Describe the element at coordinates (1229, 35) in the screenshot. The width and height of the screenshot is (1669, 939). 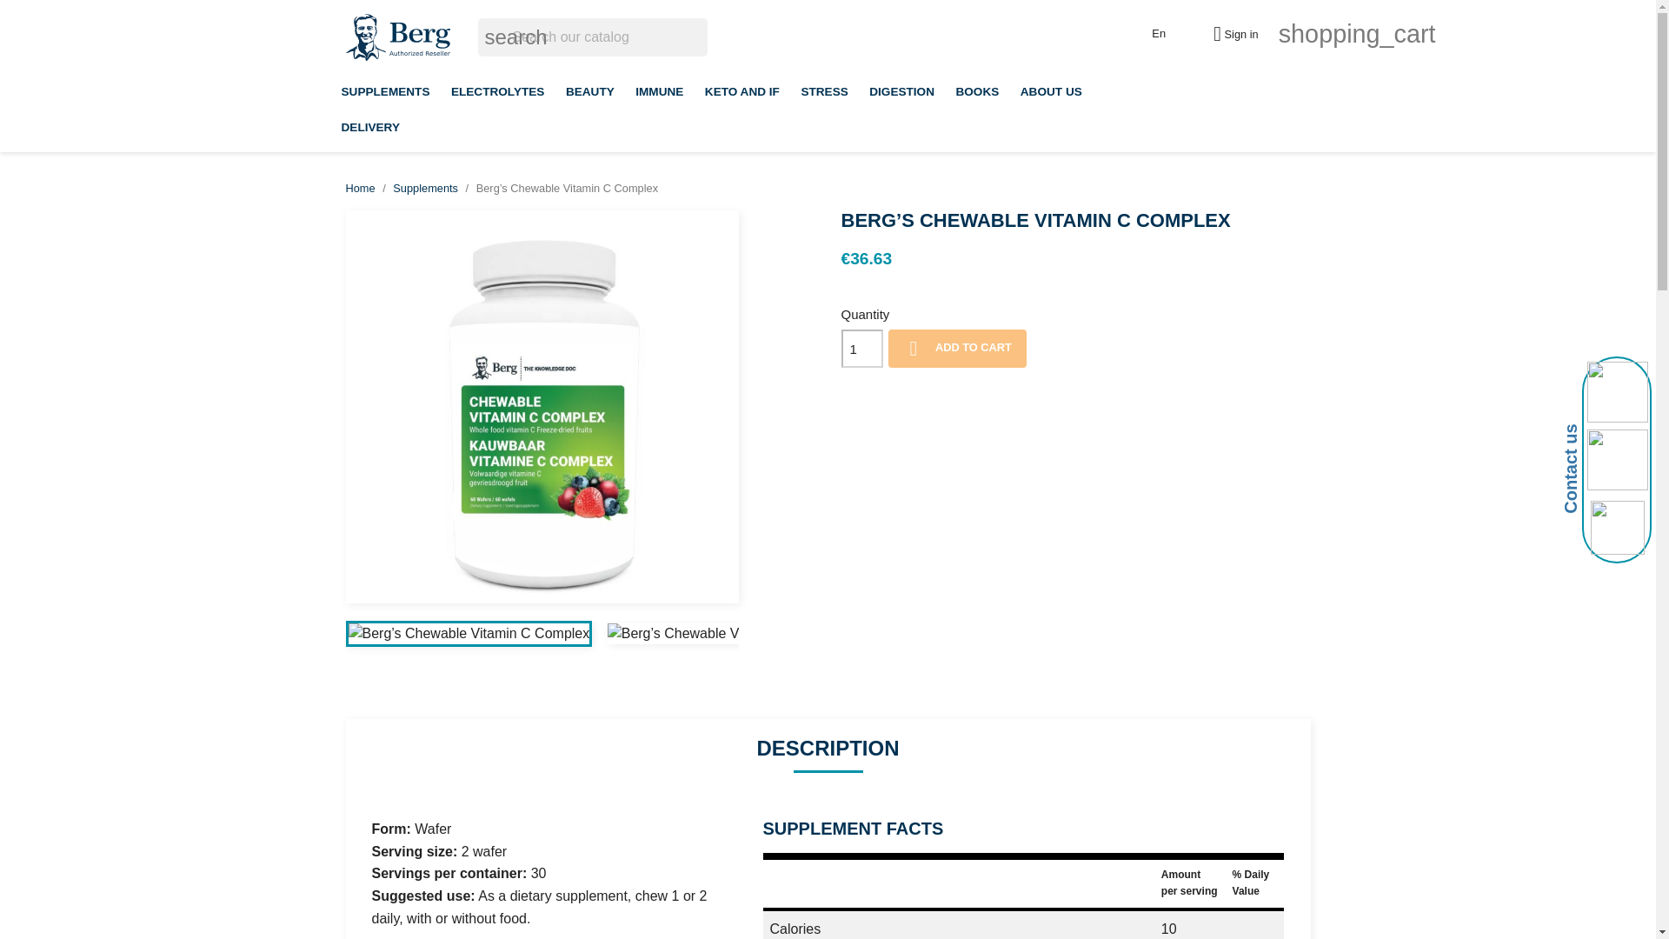
I see `Log in to your customer account` at that location.